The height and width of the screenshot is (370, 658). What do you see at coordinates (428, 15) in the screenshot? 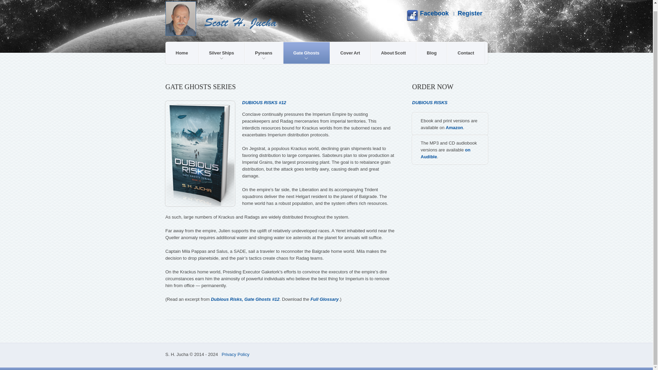
I see ` Facebook` at bounding box center [428, 15].